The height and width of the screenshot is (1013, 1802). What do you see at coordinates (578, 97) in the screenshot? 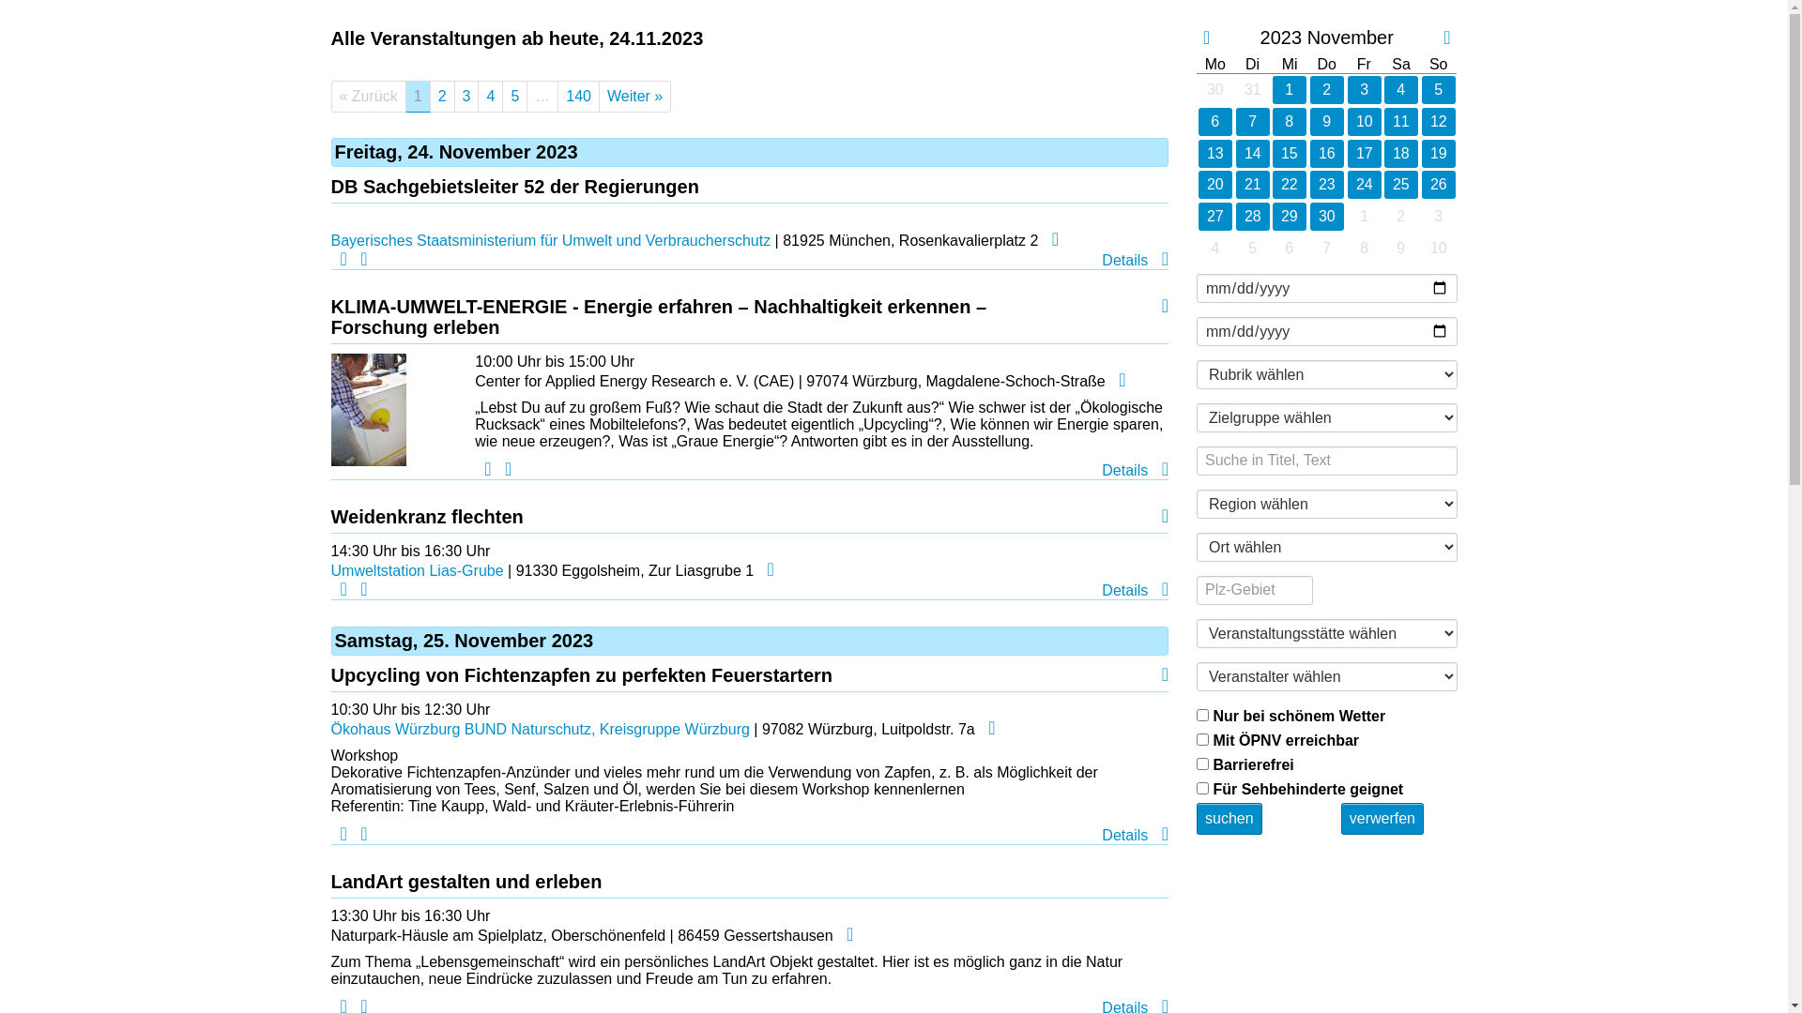
I see `140` at bounding box center [578, 97].